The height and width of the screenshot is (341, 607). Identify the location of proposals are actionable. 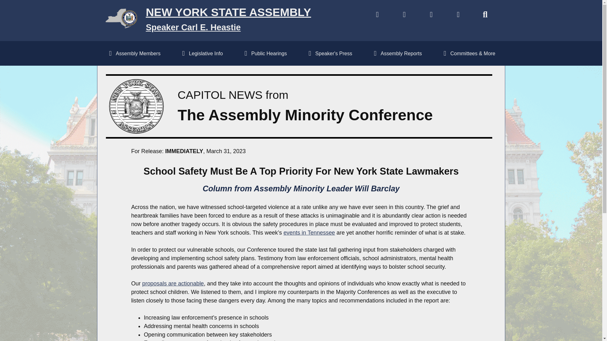
(173, 284).